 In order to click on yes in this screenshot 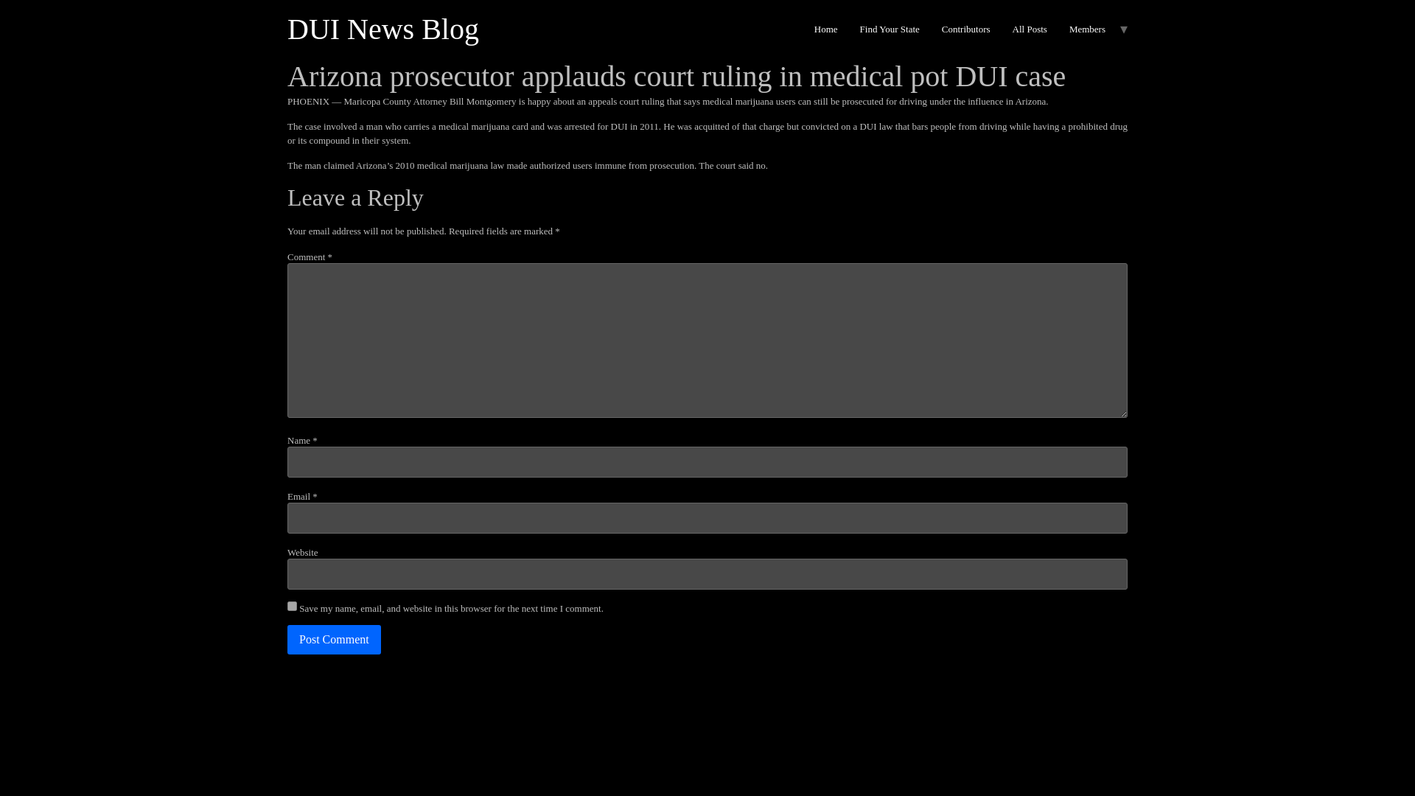, I will do `click(292, 606)`.